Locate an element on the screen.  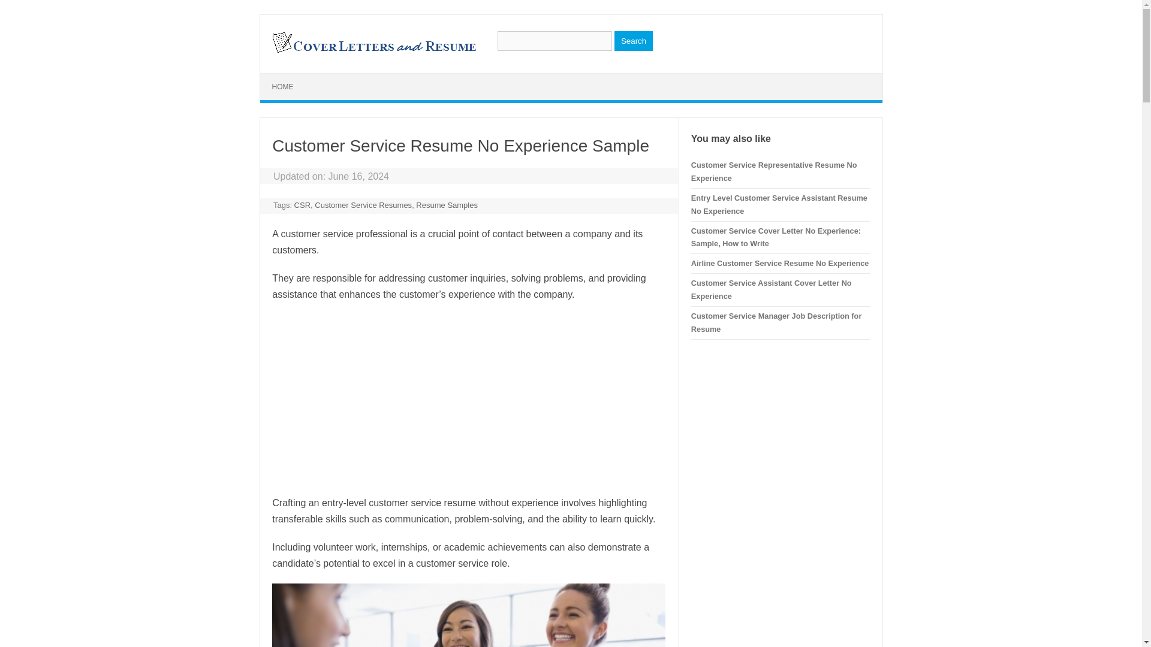
Cover Letters and Resume Samples is located at coordinates (373, 52).